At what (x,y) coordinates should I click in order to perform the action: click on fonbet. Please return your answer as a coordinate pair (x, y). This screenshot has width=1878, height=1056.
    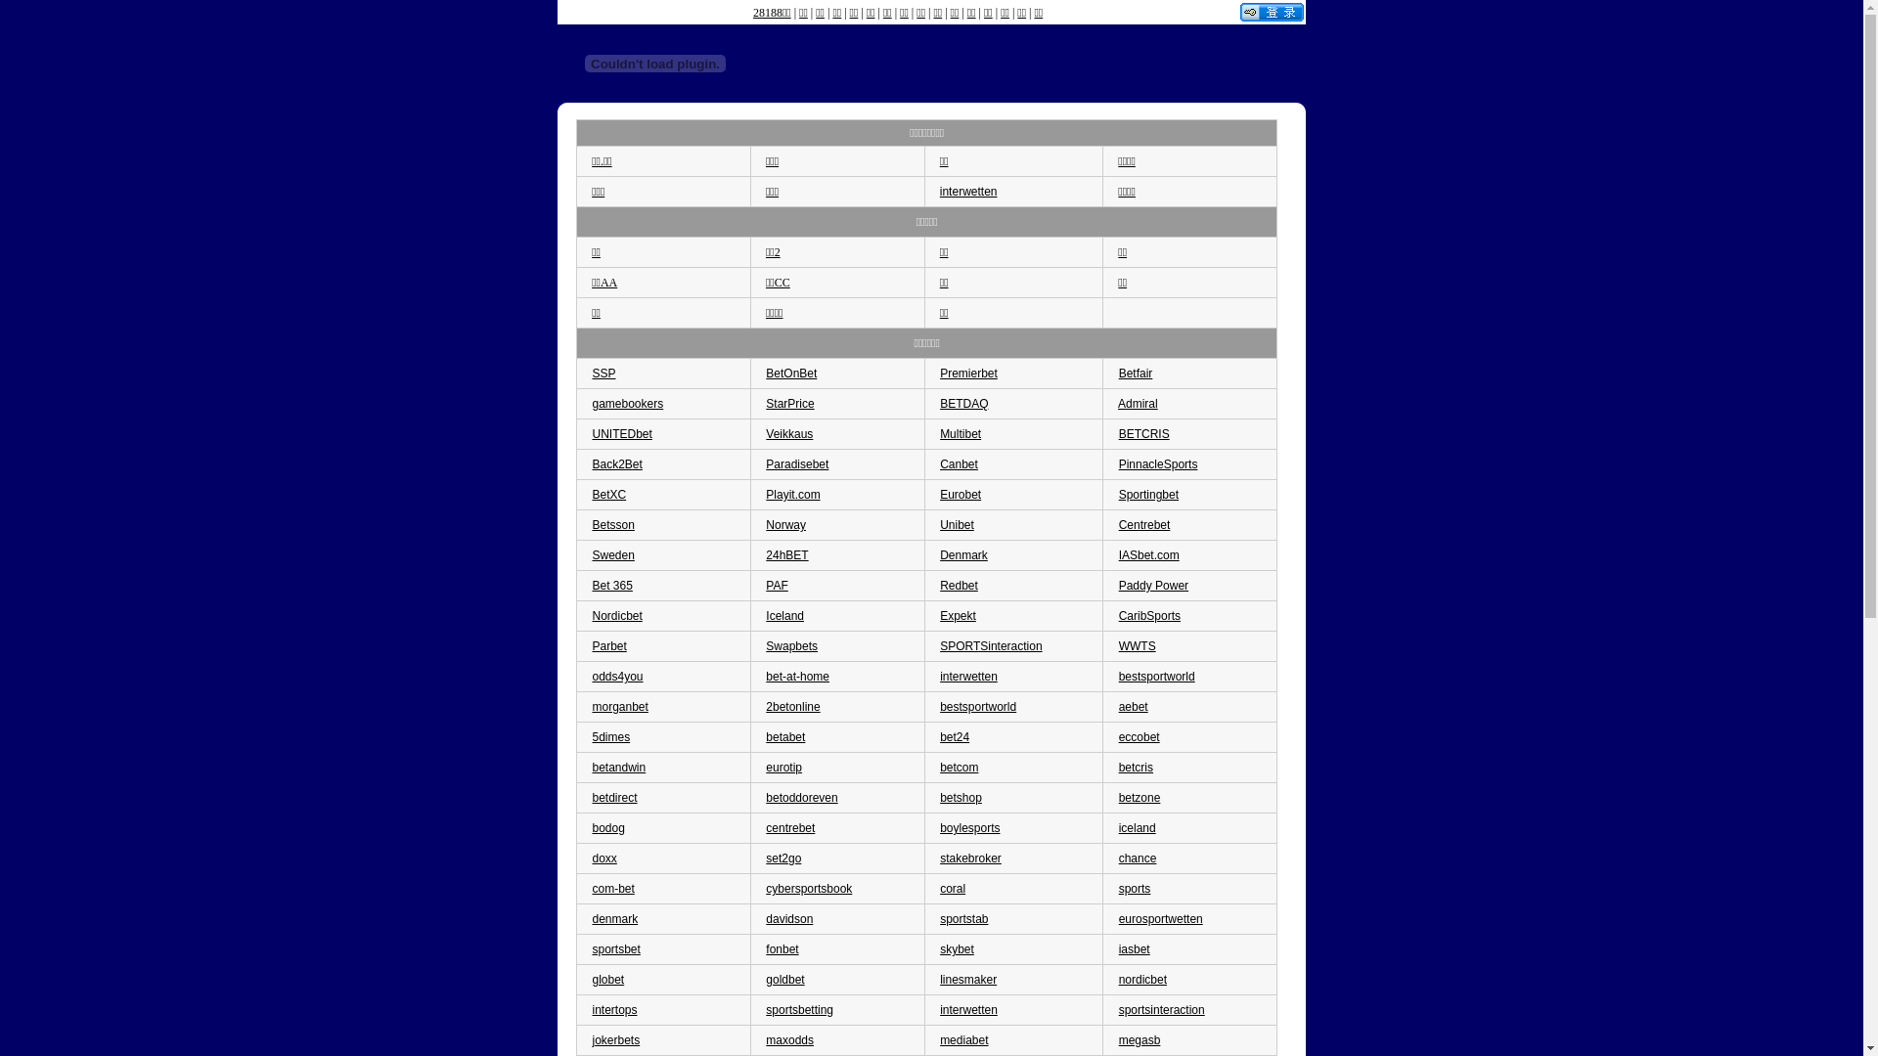
    Looking at the image, I should click on (782, 949).